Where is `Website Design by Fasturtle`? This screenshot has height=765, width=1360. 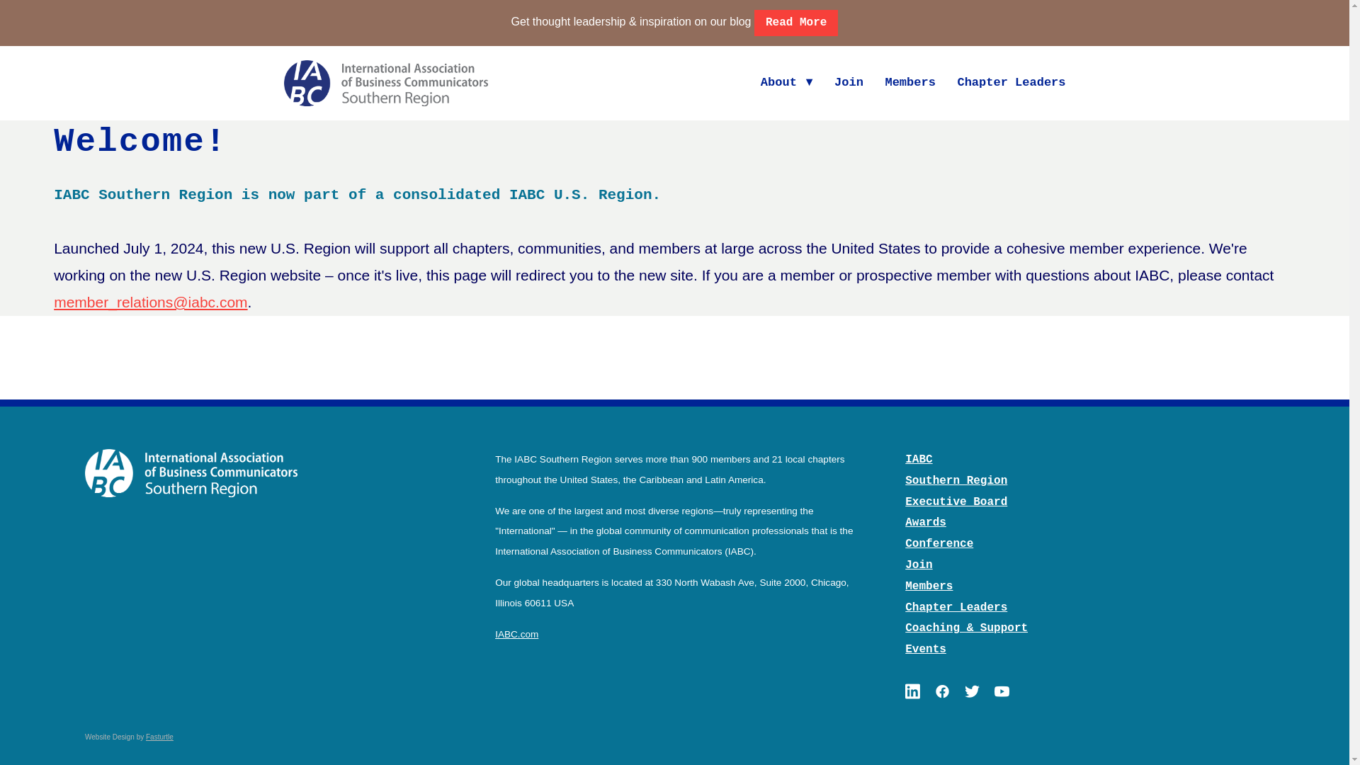
Website Design by Fasturtle is located at coordinates (129, 737).